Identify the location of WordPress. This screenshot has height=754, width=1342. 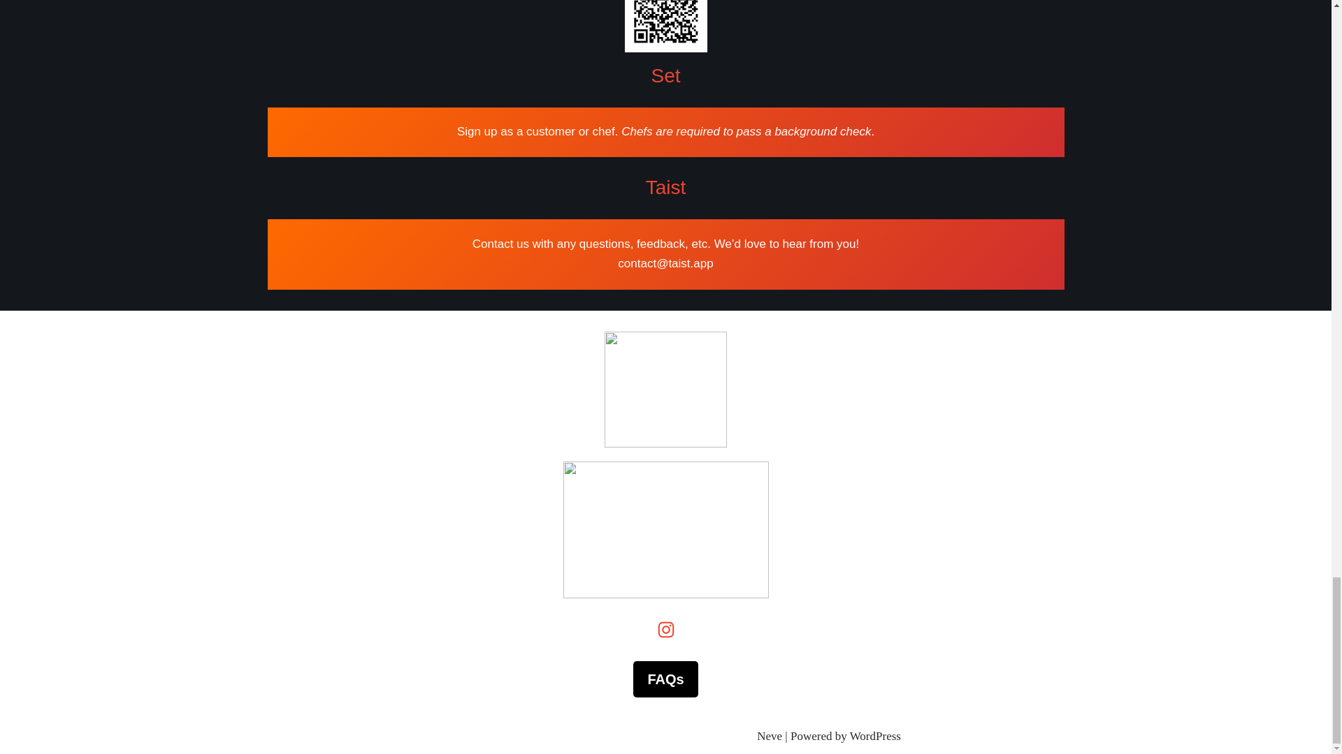
(875, 736).